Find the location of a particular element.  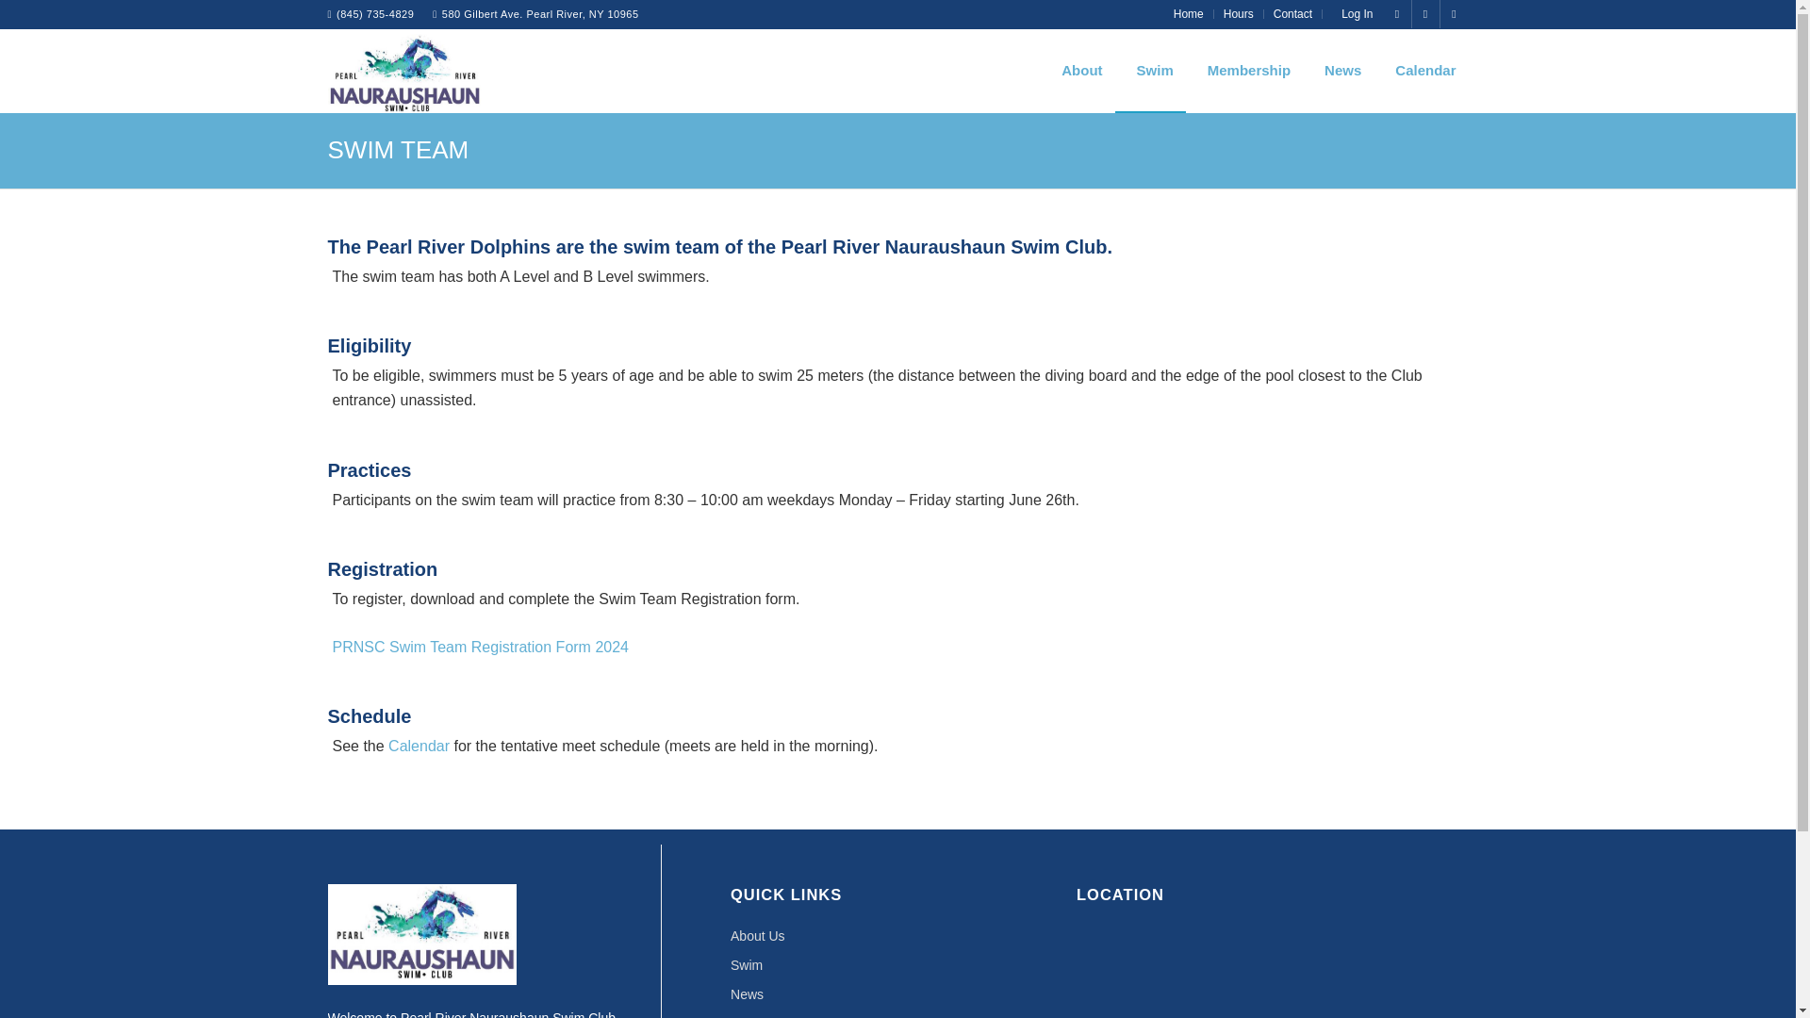

Calendar is located at coordinates (419, 747).